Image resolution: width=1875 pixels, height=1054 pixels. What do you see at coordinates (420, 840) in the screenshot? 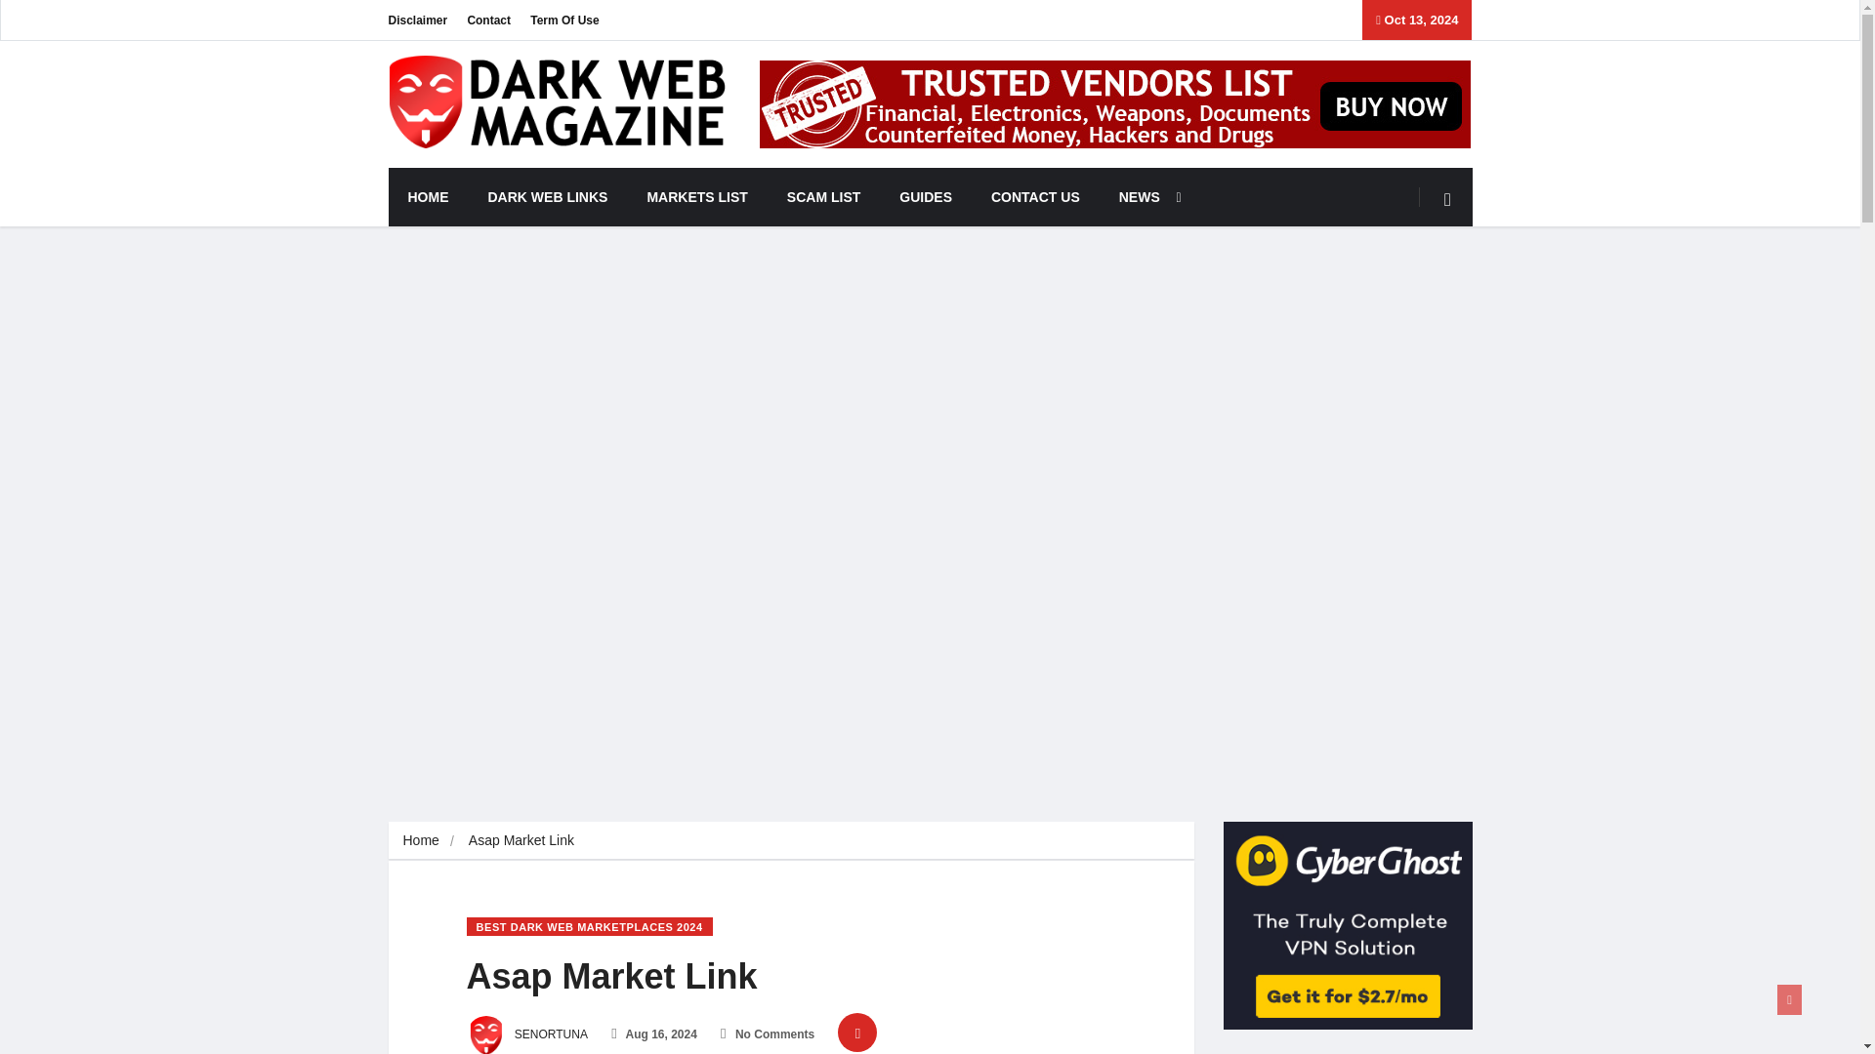
I see `Home` at bounding box center [420, 840].